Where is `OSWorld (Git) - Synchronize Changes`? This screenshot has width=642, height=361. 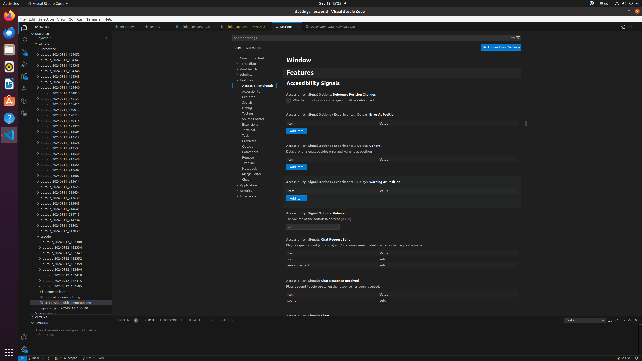 OSWorld (Git) - Synchronize Changes is located at coordinates (42, 358).